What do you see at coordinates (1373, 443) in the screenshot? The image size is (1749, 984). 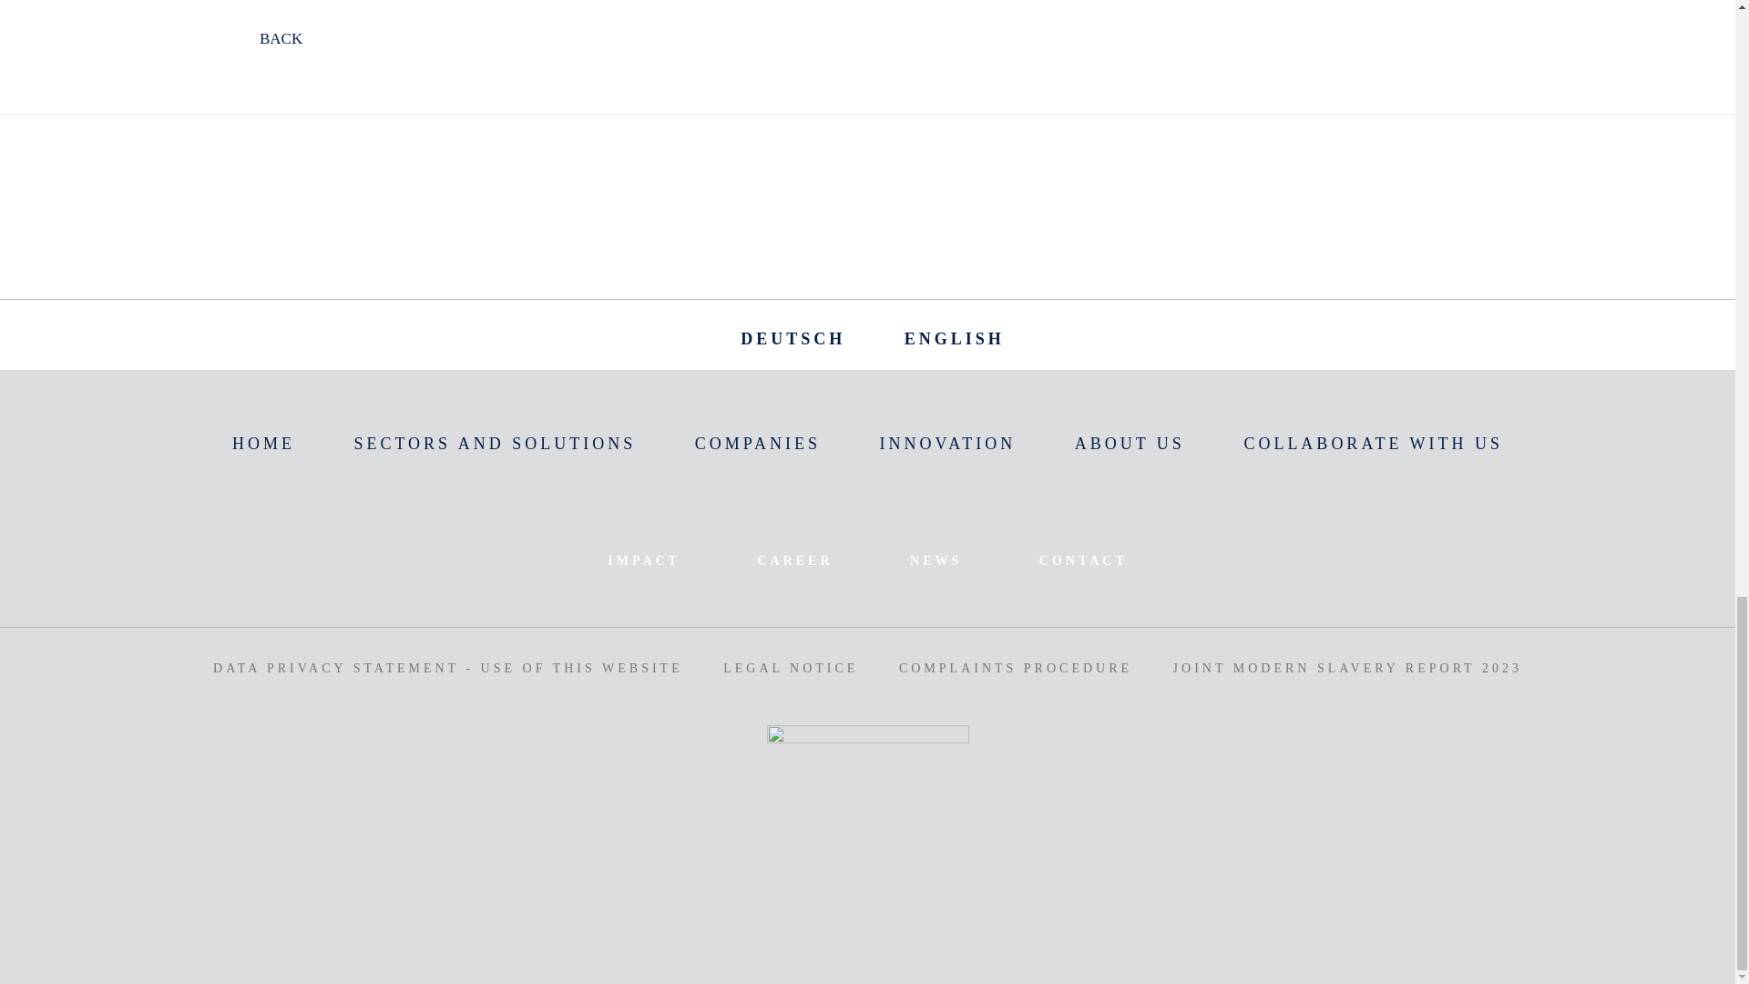 I see `Collaborate with Us` at bounding box center [1373, 443].